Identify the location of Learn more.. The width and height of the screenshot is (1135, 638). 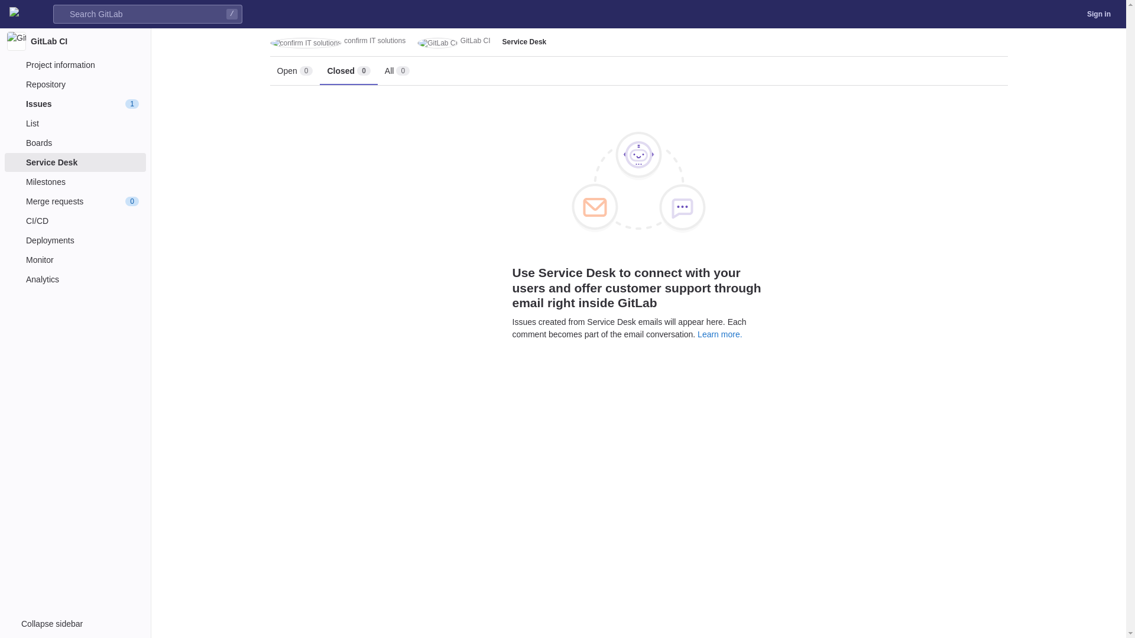
(720, 334).